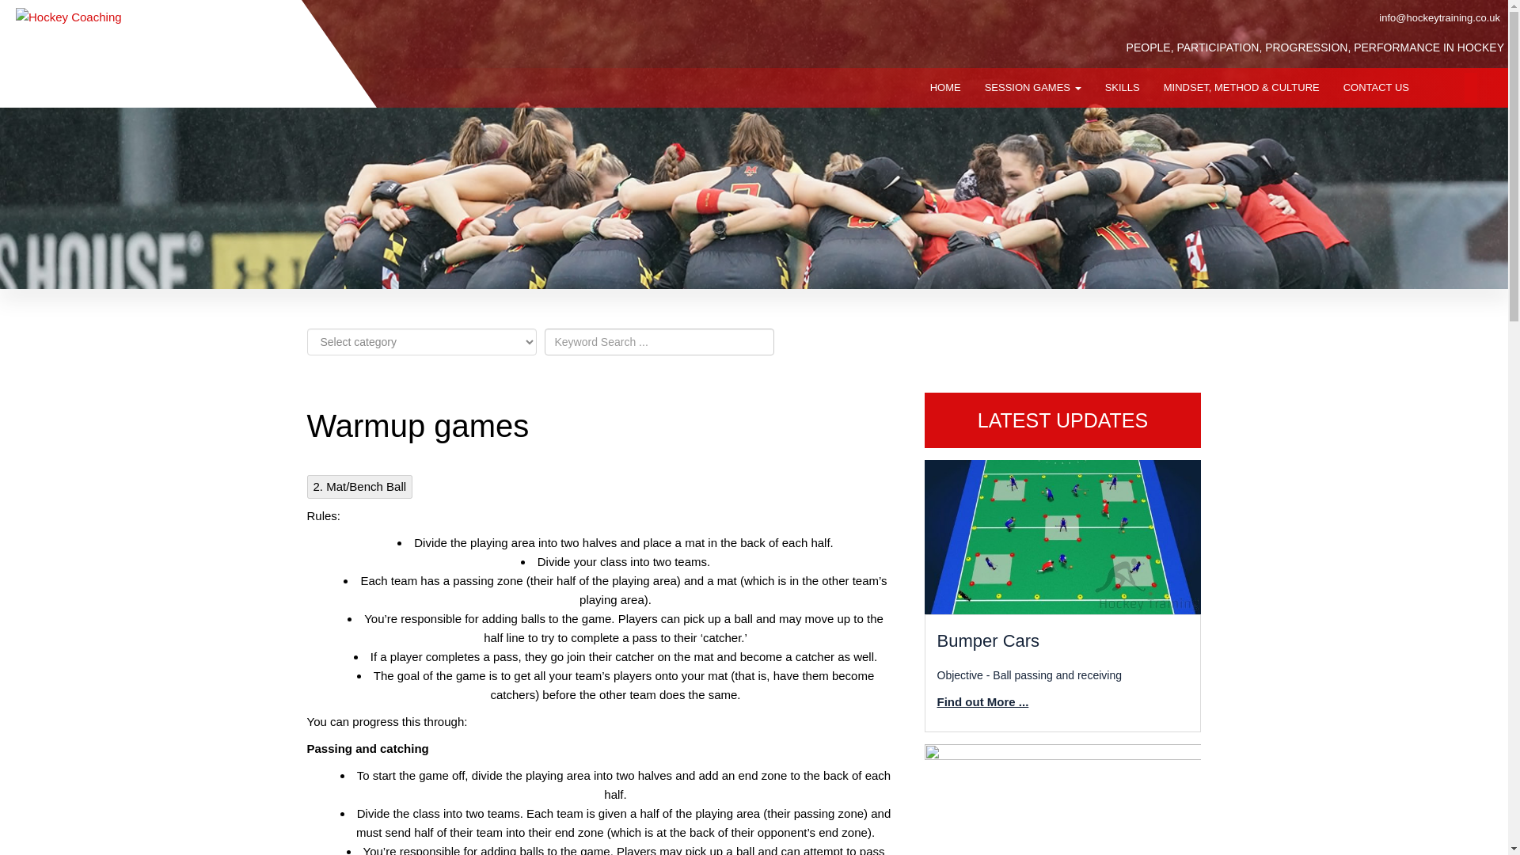  What do you see at coordinates (1376, 88) in the screenshot?
I see `CONTACT US` at bounding box center [1376, 88].